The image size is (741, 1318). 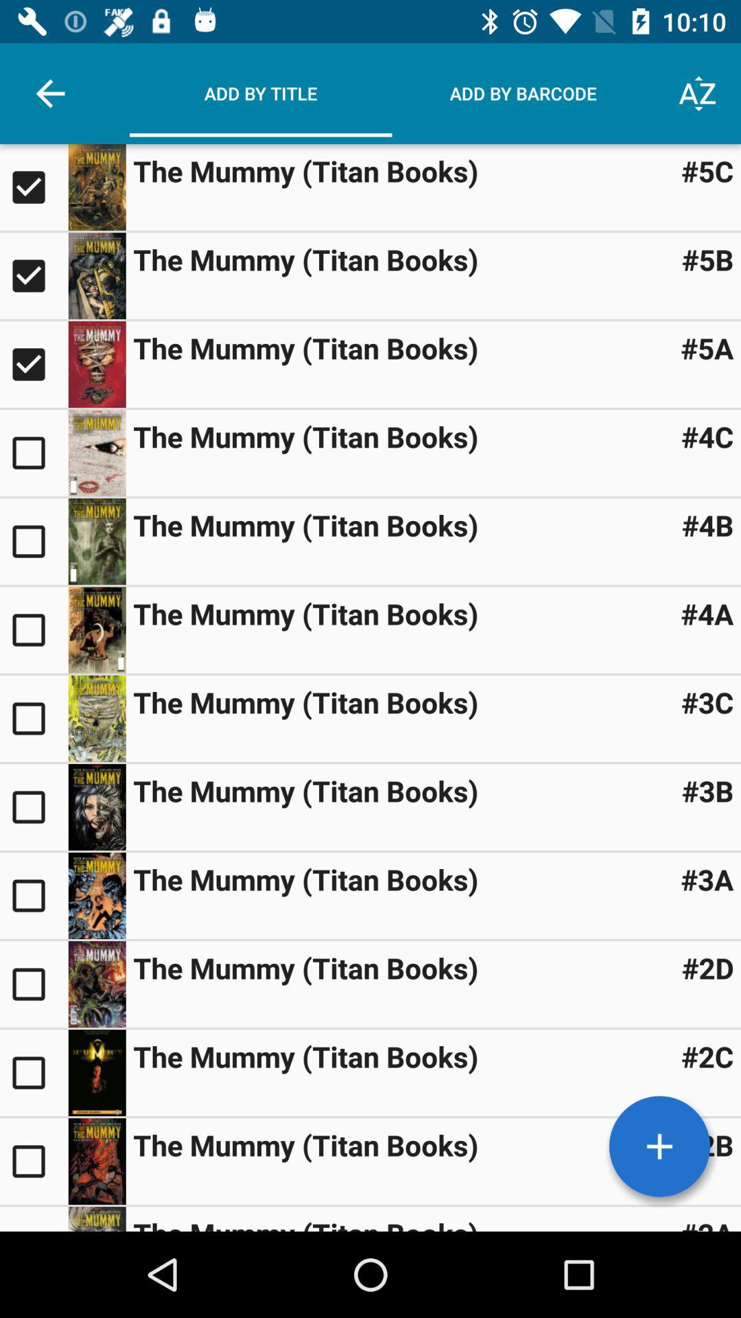 What do you see at coordinates (34, 1219) in the screenshot?
I see `select a book` at bounding box center [34, 1219].